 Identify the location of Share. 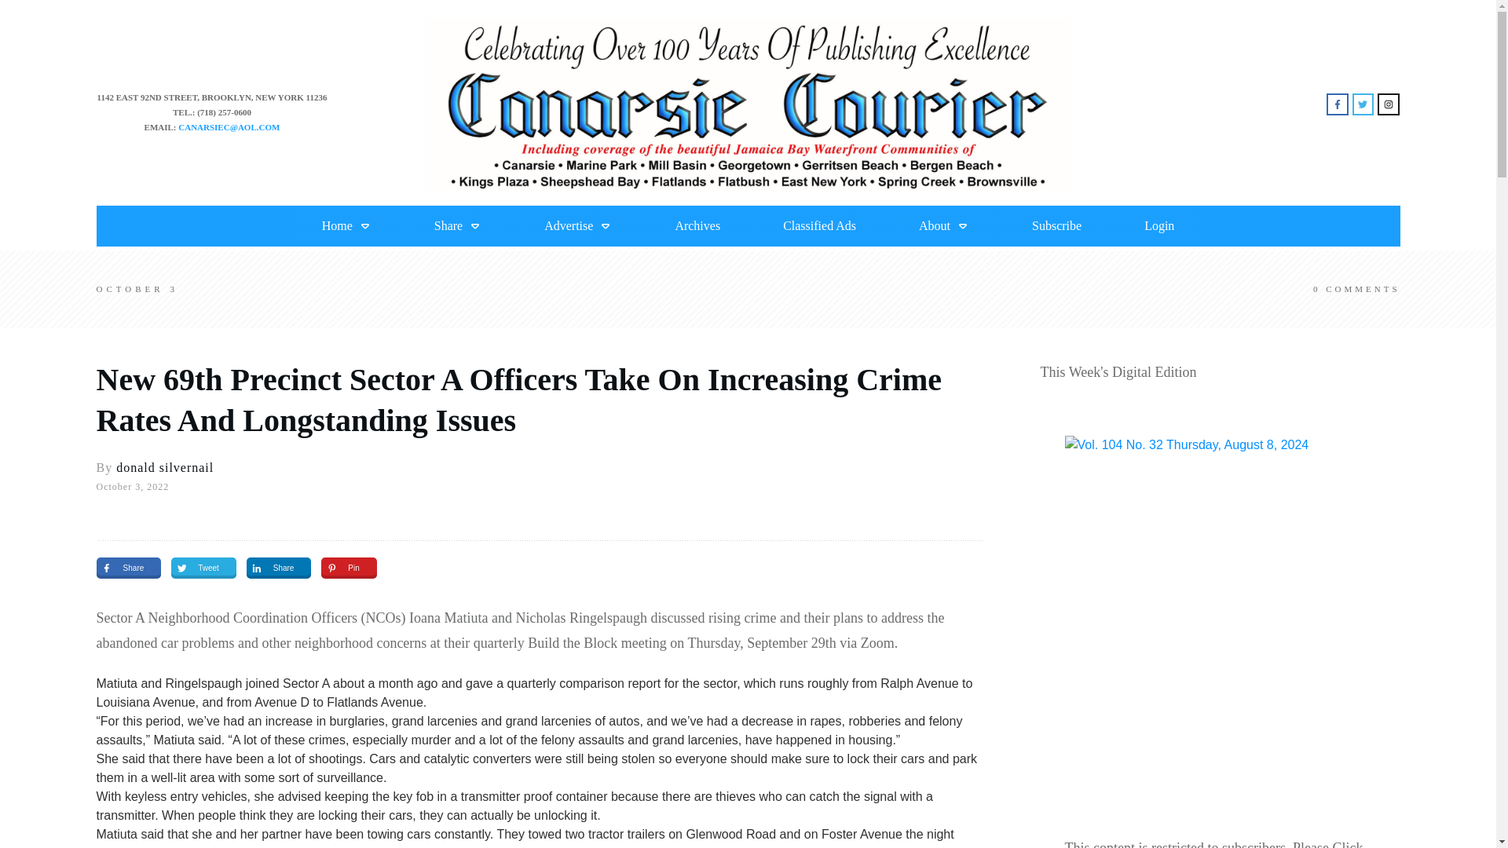
(122, 567).